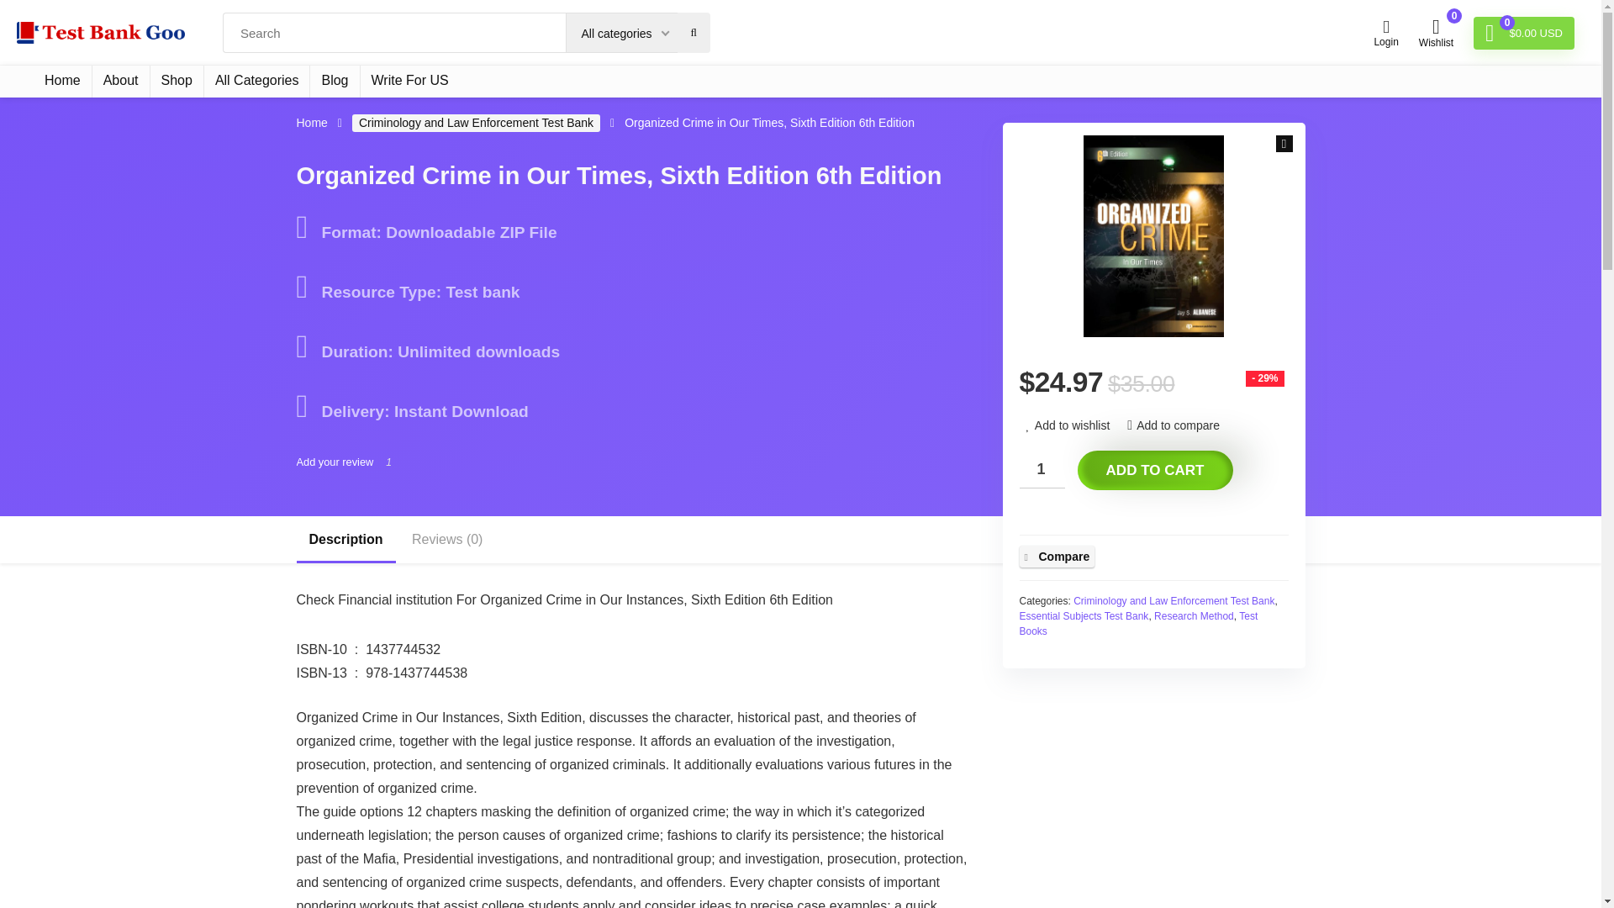 Image resolution: width=1614 pixels, height=908 pixels. I want to click on Criminology and Law Enforcement Test Bank, so click(476, 123).